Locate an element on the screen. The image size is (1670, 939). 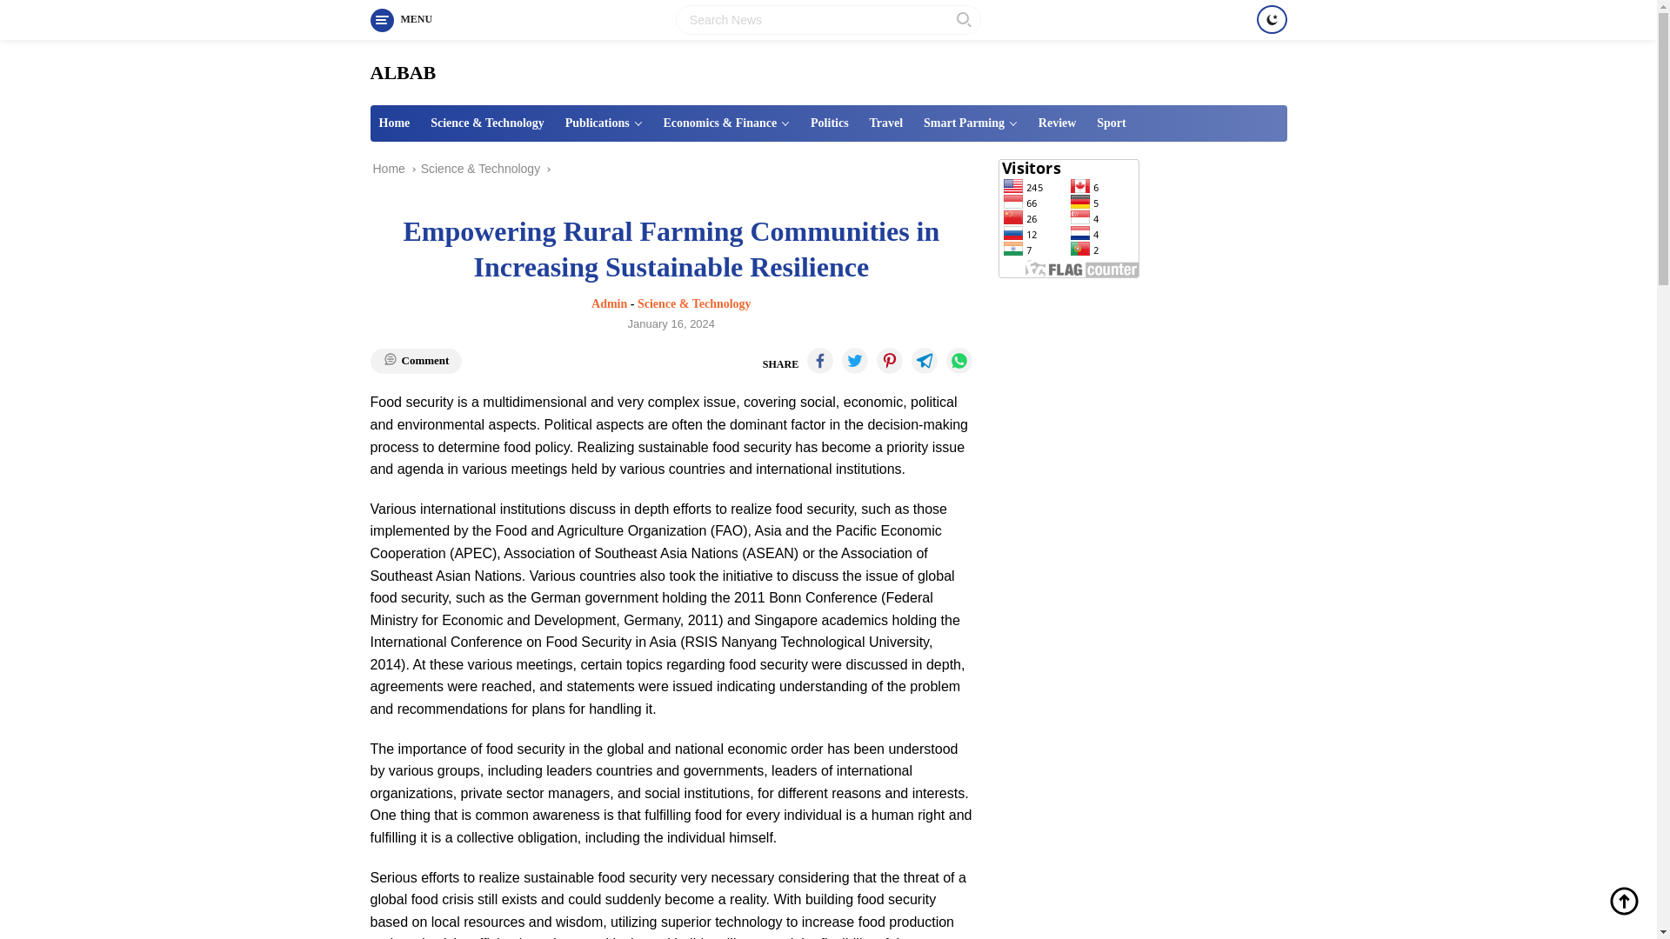
Dark Mode is located at coordinates (1270, 19).